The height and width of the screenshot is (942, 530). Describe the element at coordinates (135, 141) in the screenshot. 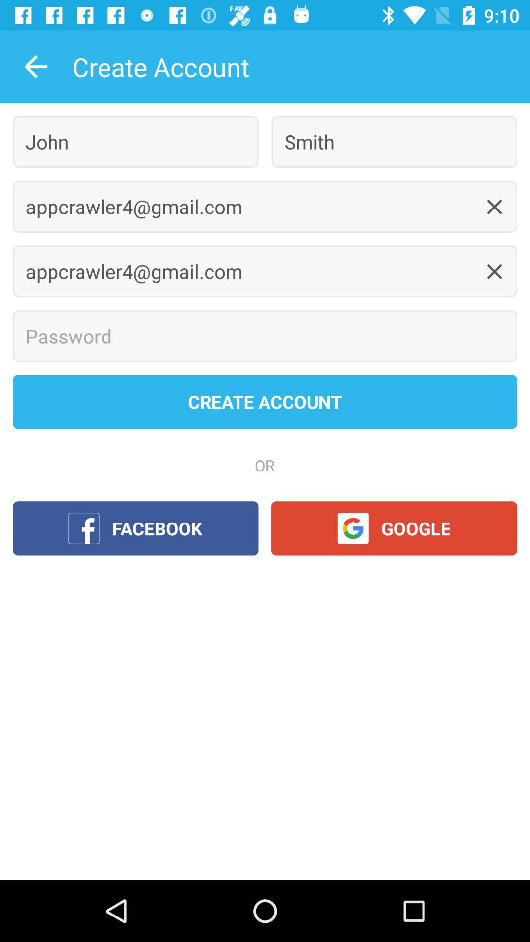

I see `choose the item above the appcrawler4@gmail.com item` at that location.